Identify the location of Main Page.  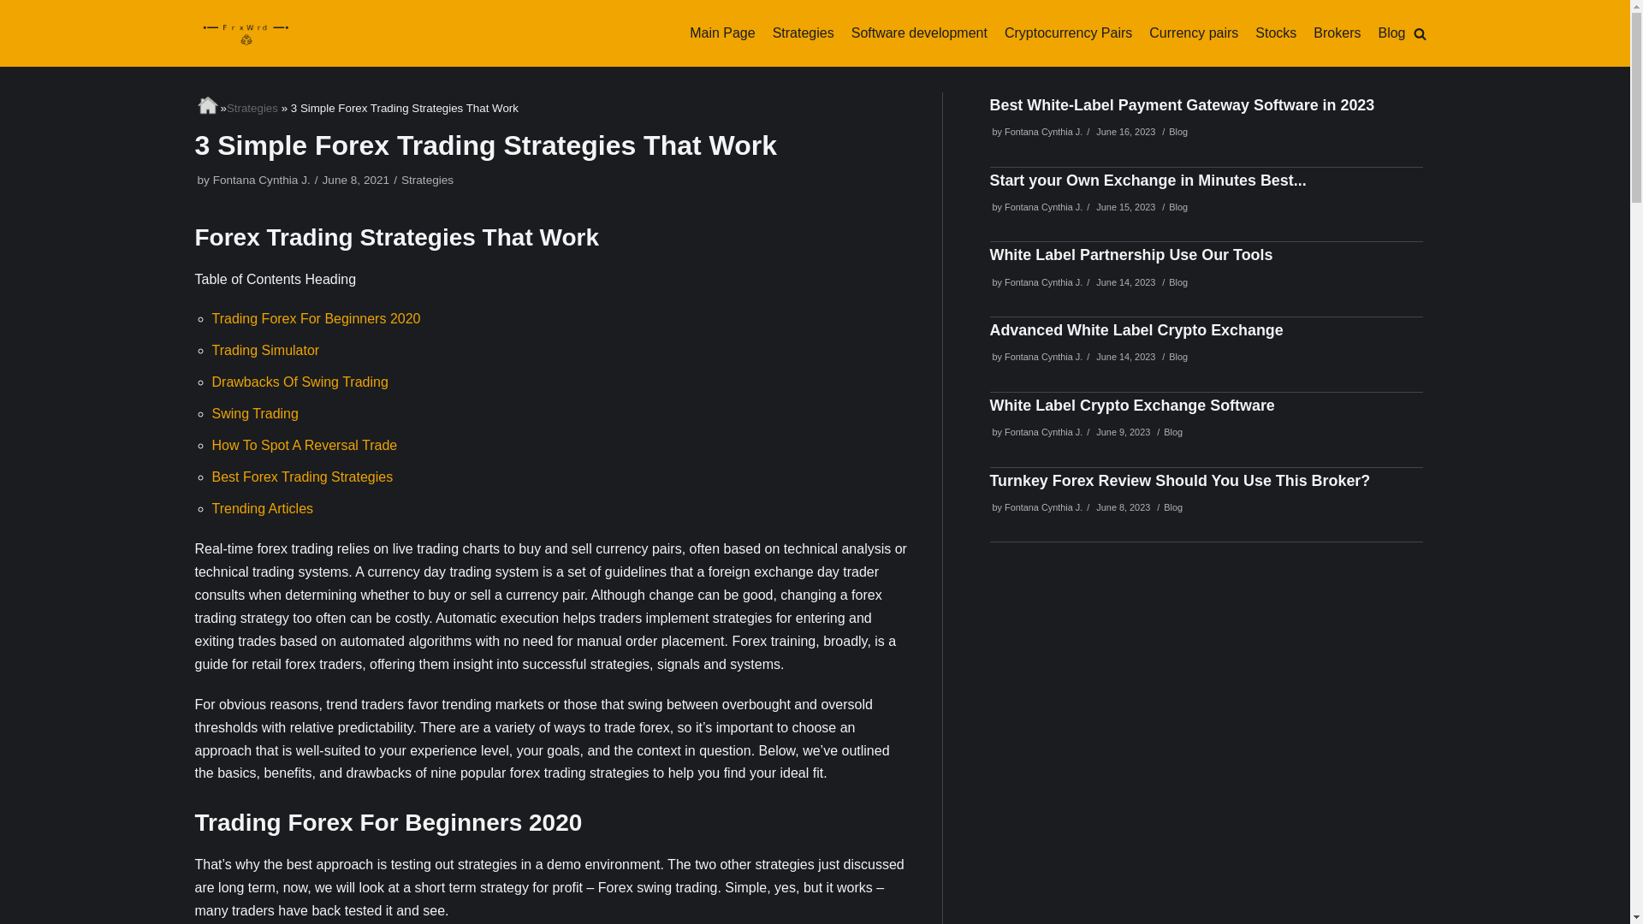
(722, 33).